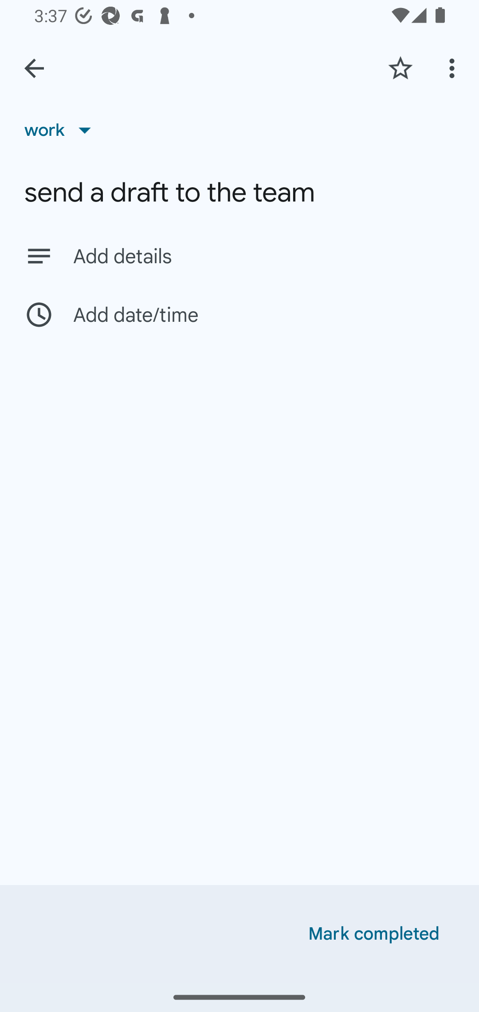 The image size is (479, 1012). What do you see at coordinates (62, 130) in the screenshot?
I see `work List, work selected, 1 of 6` at bounding box center [62, 130].